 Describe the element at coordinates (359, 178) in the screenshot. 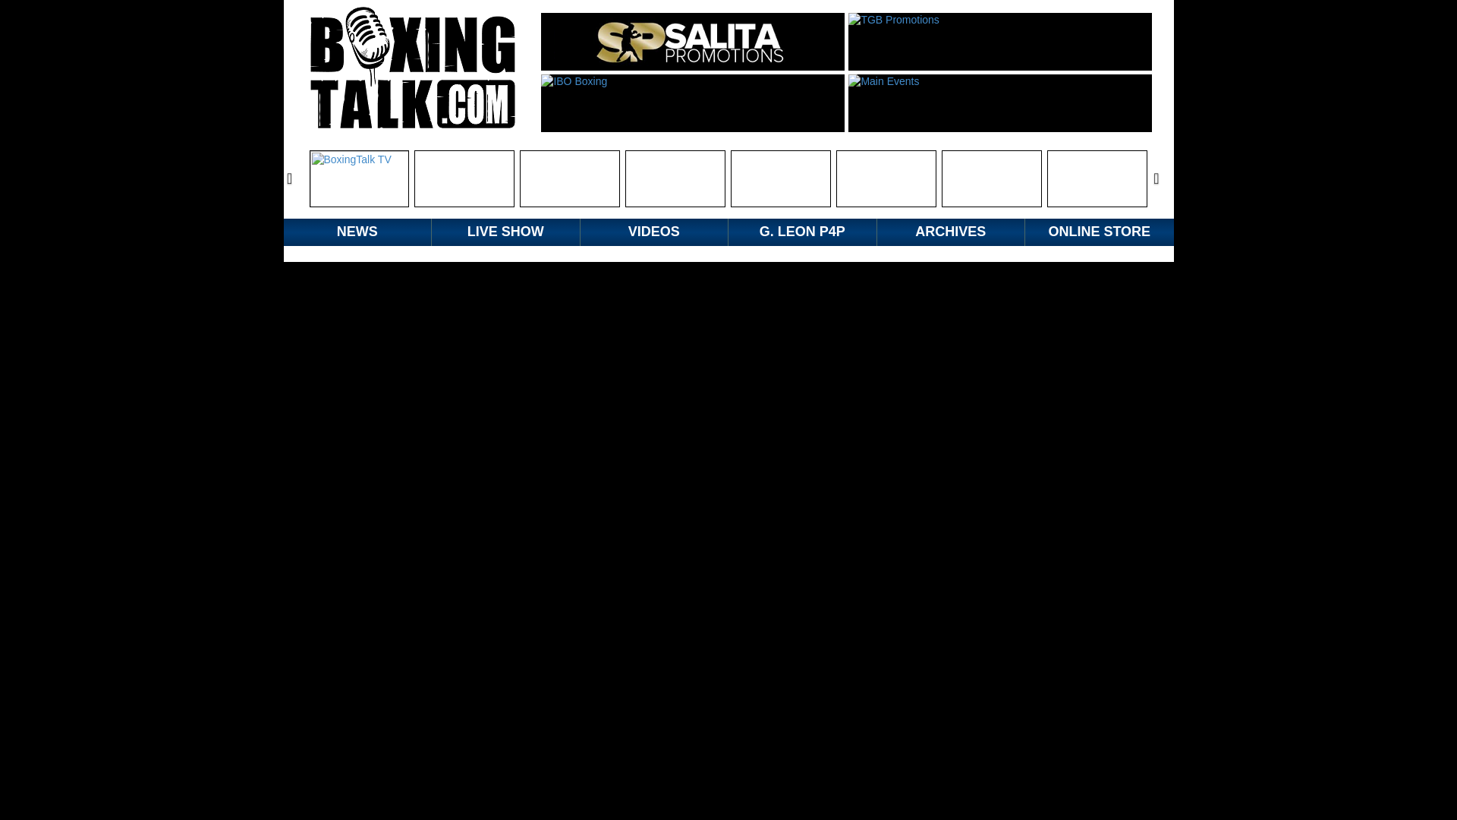

I see `BoxingTalk TV` at that location.